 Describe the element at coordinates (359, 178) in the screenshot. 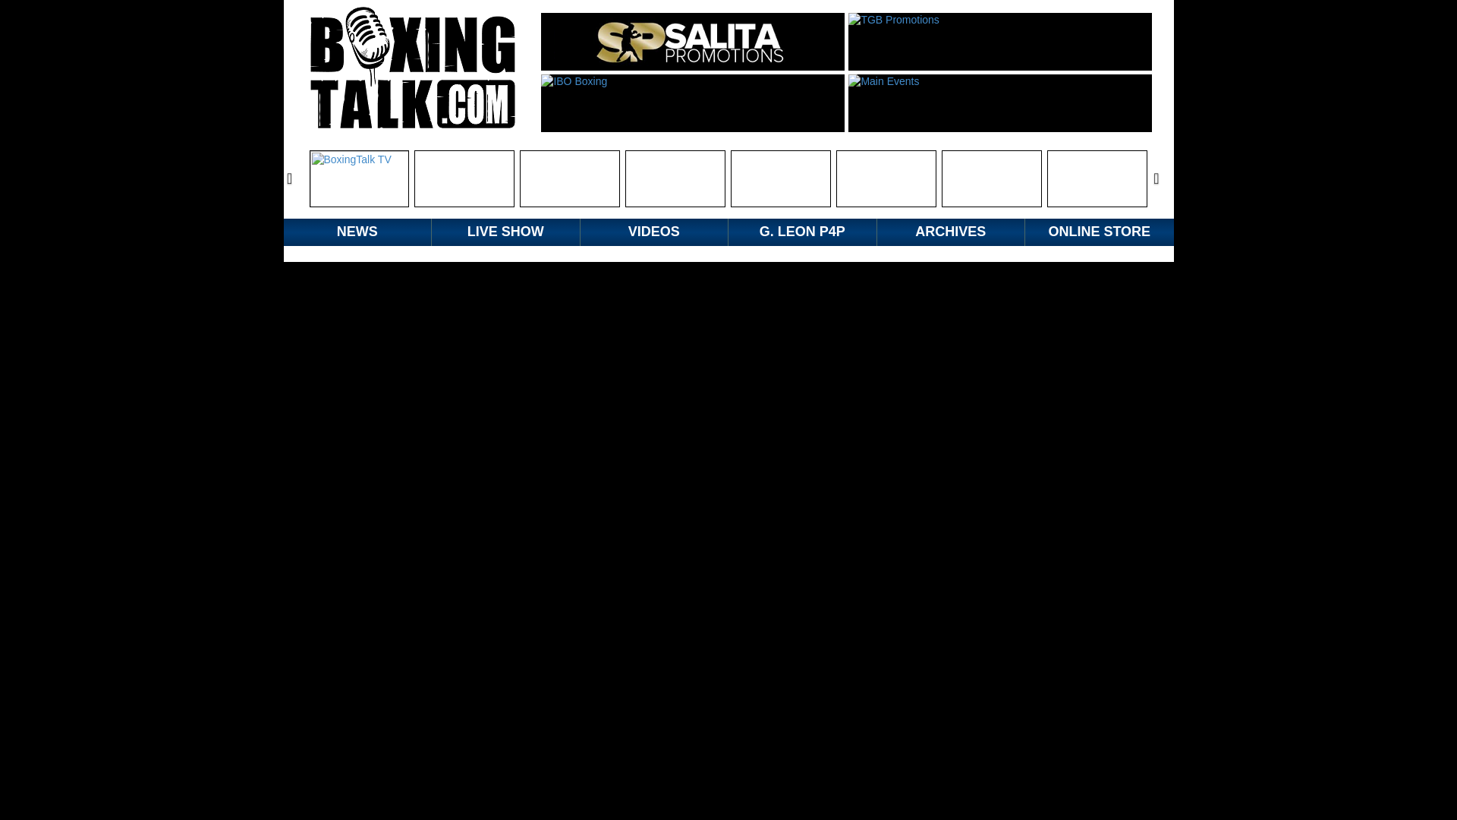

I see `BoxingTalk TV` at that location.